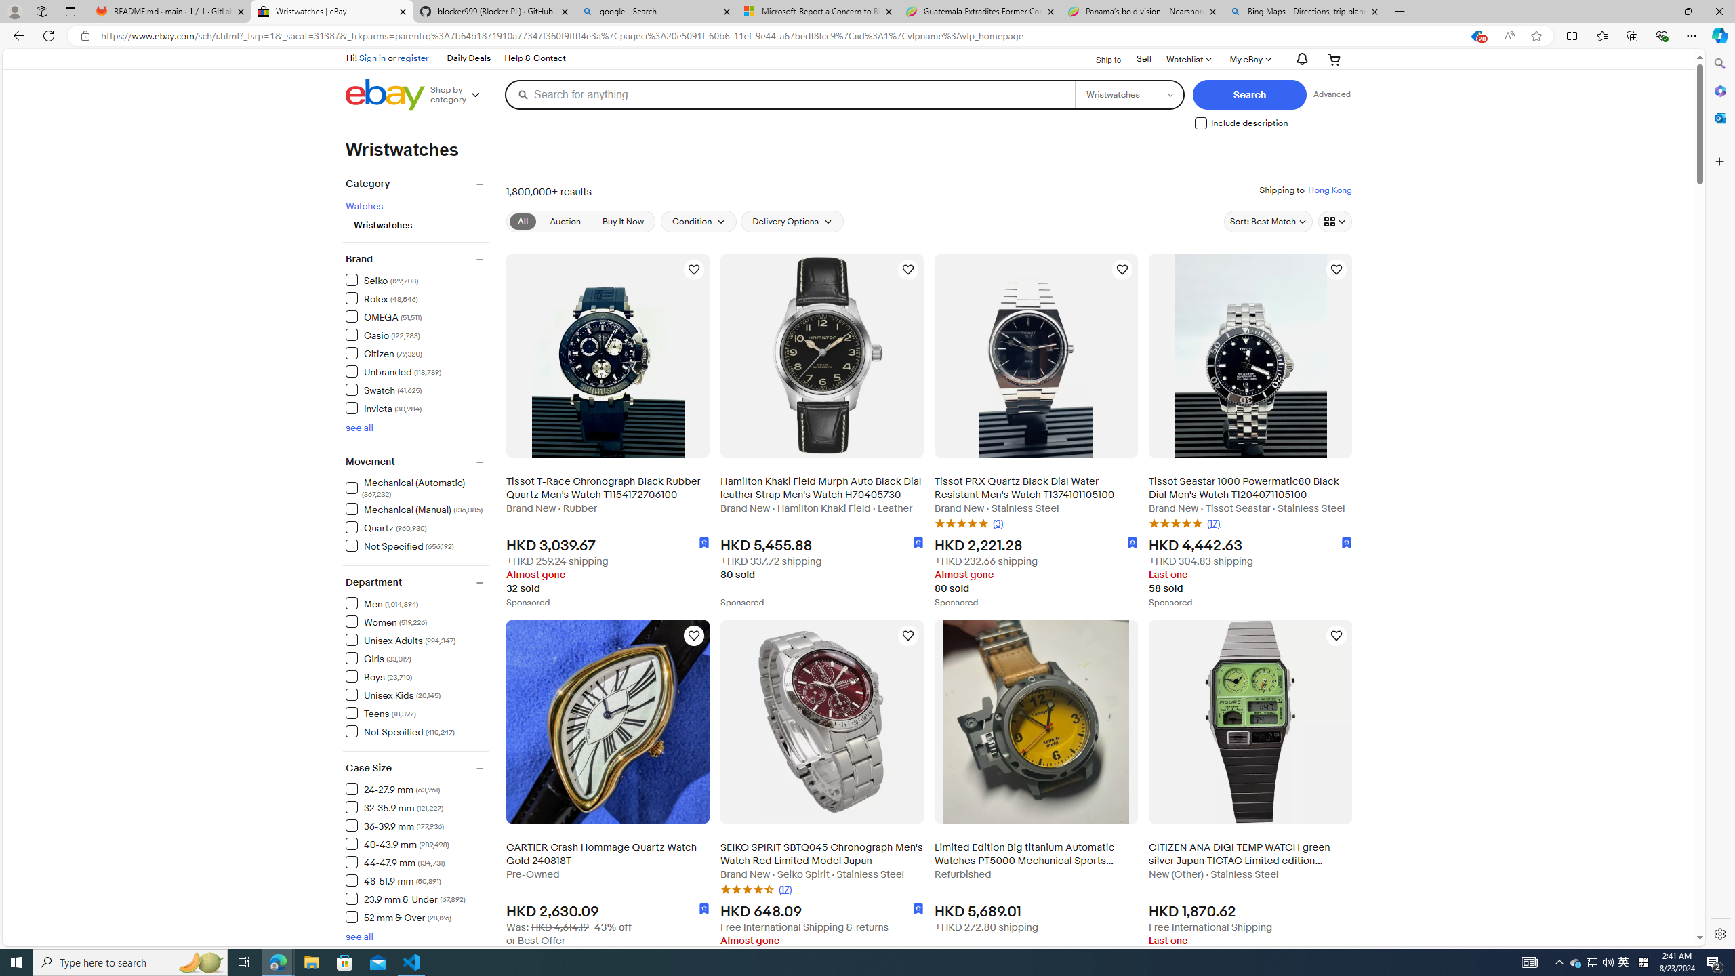  I want to click on Not Specified (410,247) Items, so click(400, 731).